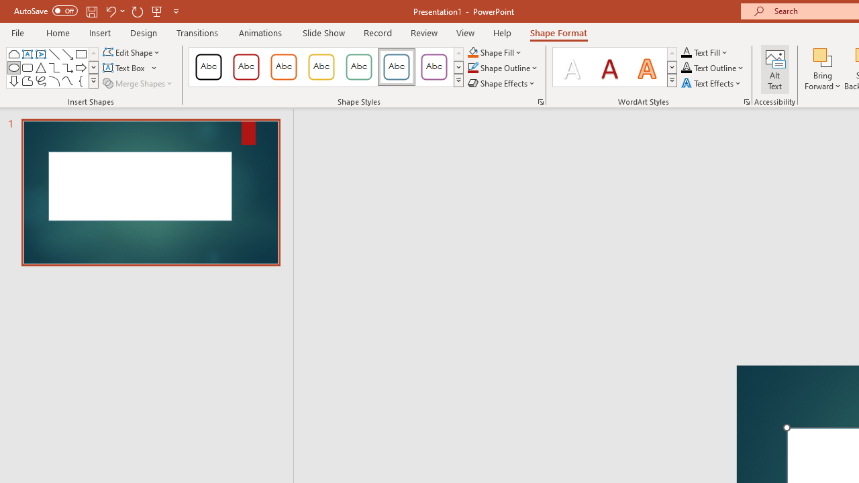 Image resolution: width=859 pixels, height=483 pixels. What do you see at coordinates (40, 80) in the screenshot?
I see `Freeform: Scribble` at bounding box center [40, 80].